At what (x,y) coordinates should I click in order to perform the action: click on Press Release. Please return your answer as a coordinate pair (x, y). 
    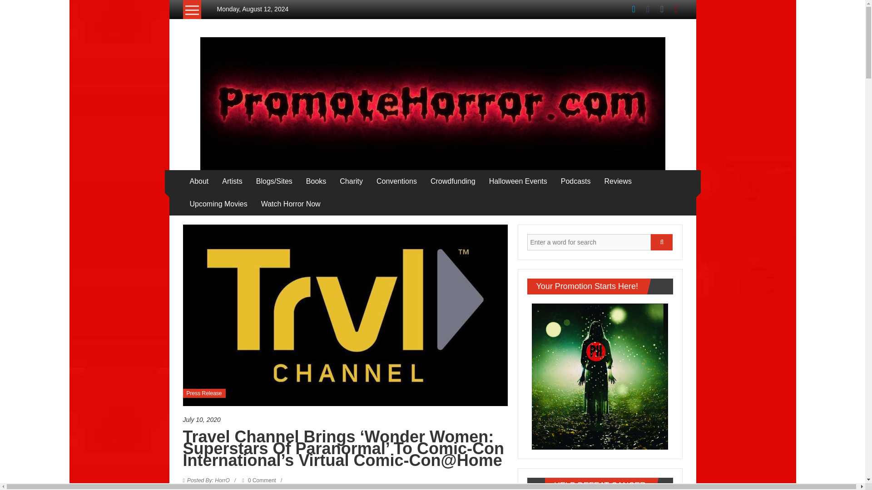
    Looking at the image, I should click on (203, 393).